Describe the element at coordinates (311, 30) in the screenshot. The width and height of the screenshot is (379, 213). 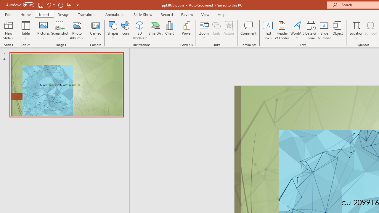
I see `Date & Time...` at that location.